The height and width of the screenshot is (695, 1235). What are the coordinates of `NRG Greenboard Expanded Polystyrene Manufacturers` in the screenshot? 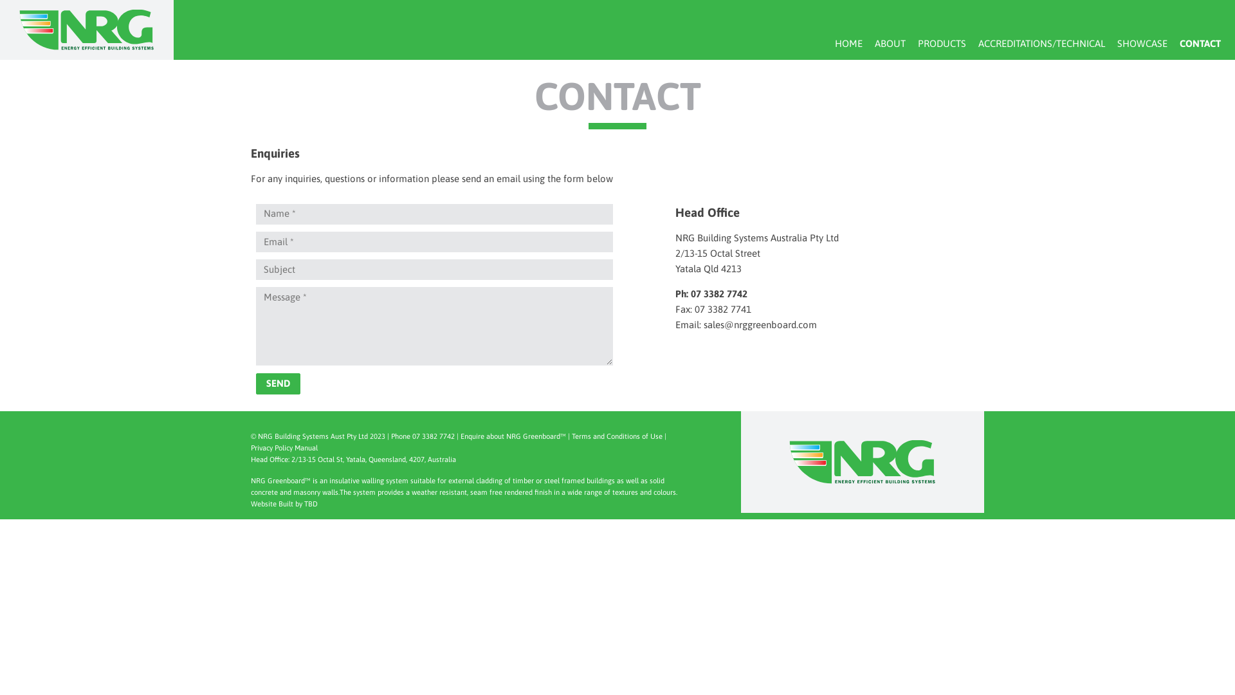 It's located at (863, 462).